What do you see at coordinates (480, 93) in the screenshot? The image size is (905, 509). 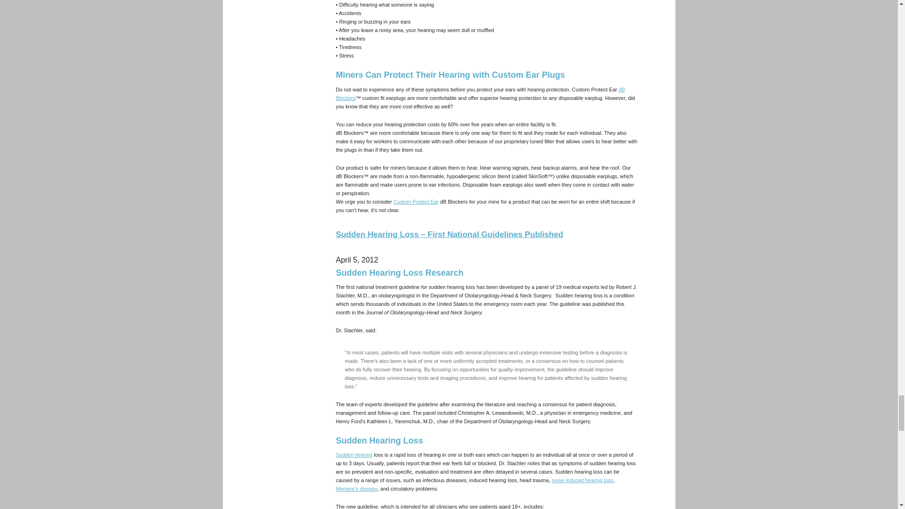 I see `db Blockers` at bounding box center [480, 93].